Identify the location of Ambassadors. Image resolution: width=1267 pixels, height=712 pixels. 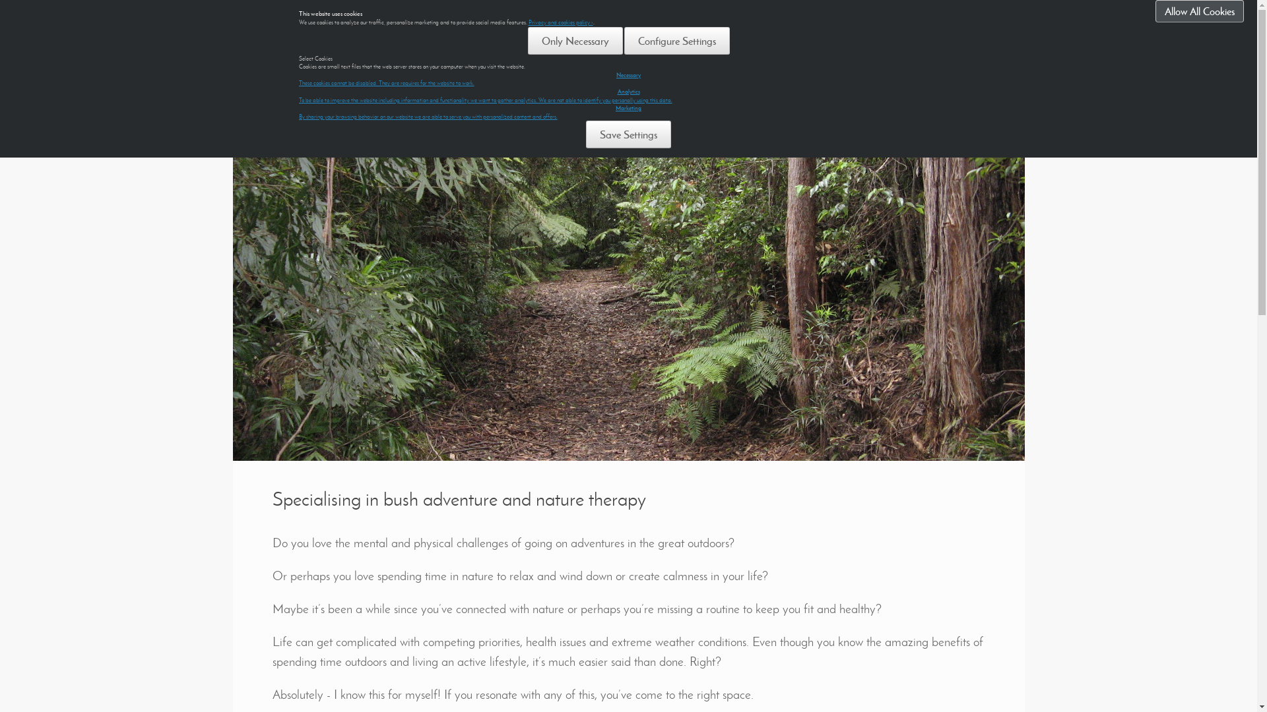
(593, 141).